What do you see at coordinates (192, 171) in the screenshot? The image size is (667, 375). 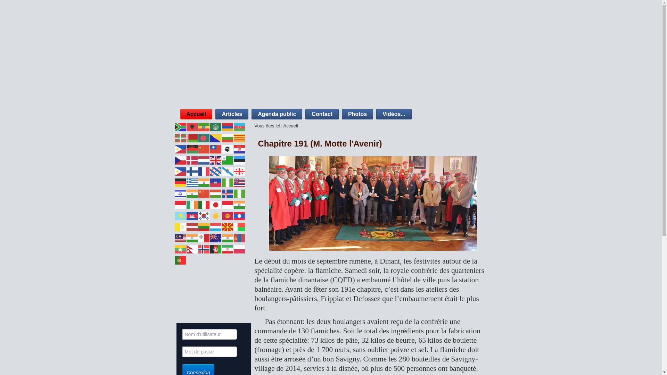 I see `Finnish` at bounding box center [192, 171].